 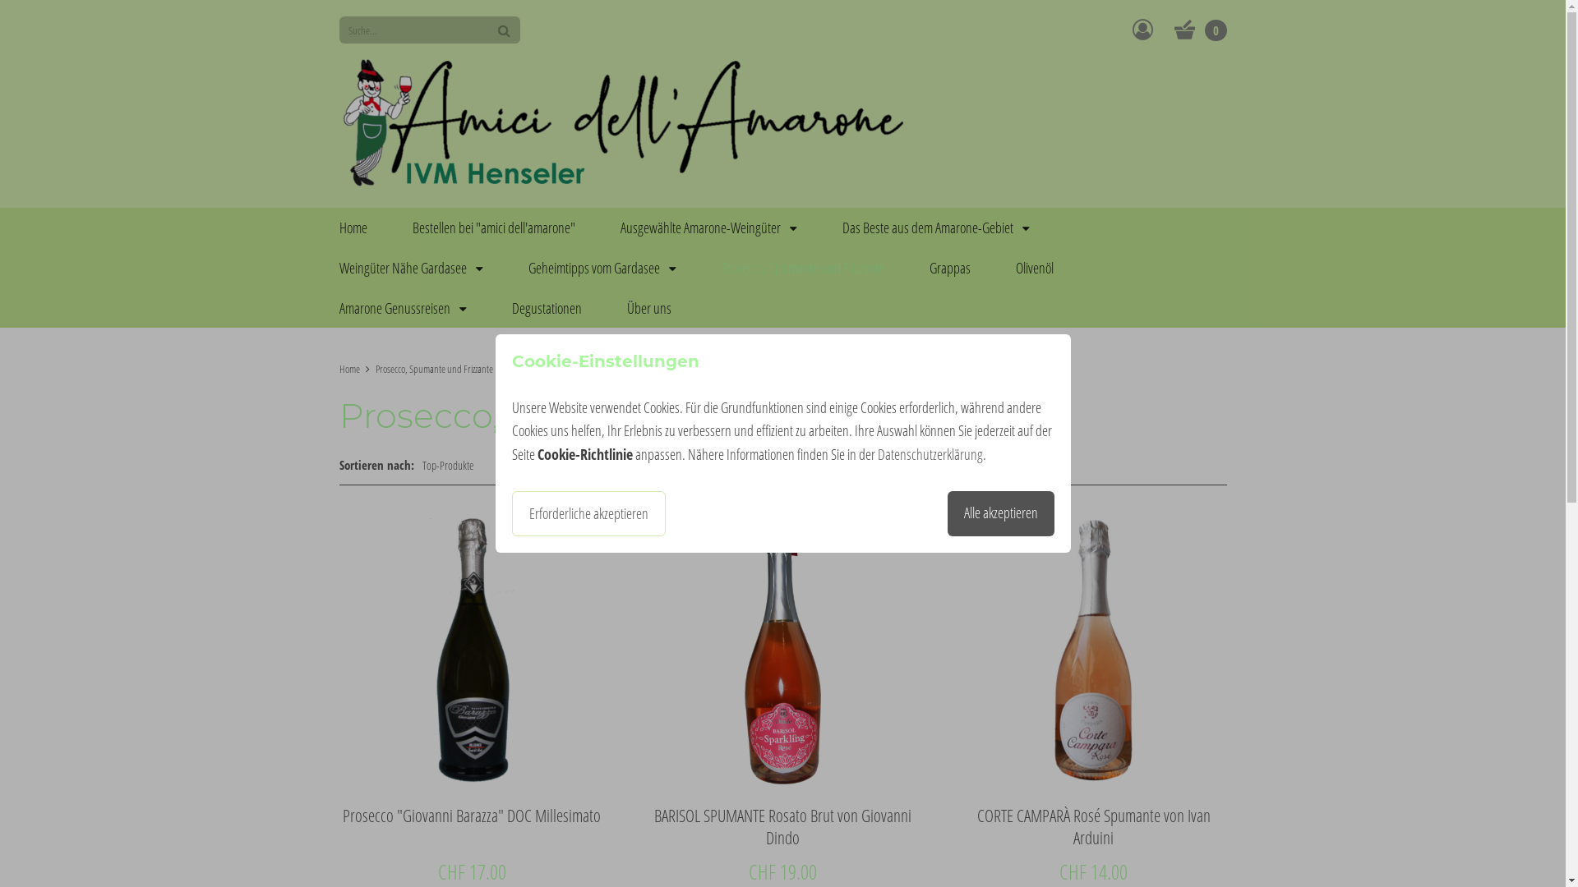 What do you see at coordinates (782, 685) in the screenshot?
I see `BARISOL SPUMANTE Rosato Brut von Giovanni Dindo` at bounding box center [782, 685].